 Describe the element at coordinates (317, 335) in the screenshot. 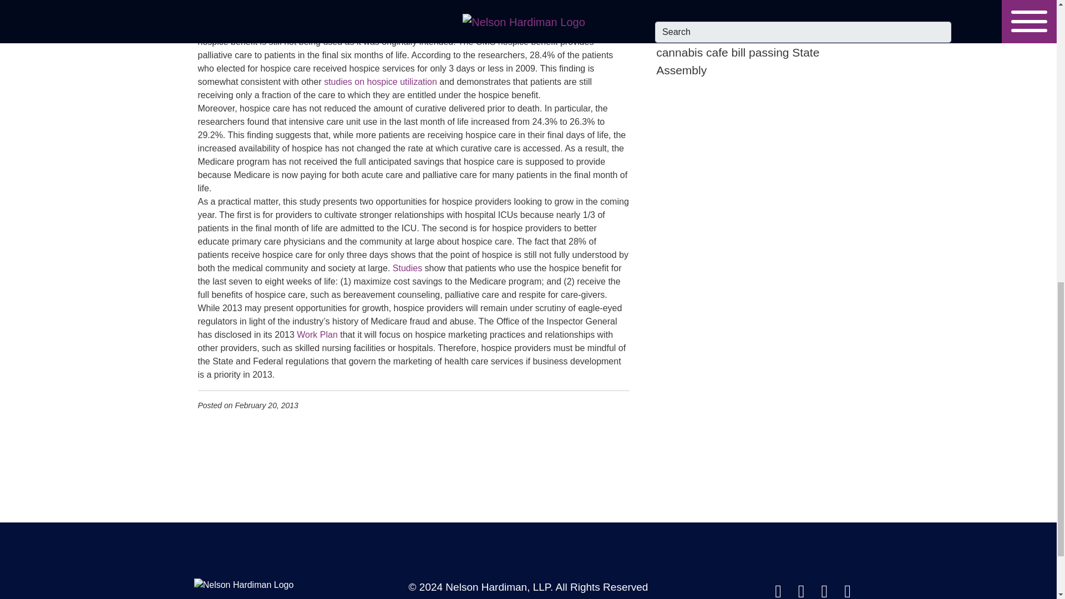

I see `Work Plan` at that location.